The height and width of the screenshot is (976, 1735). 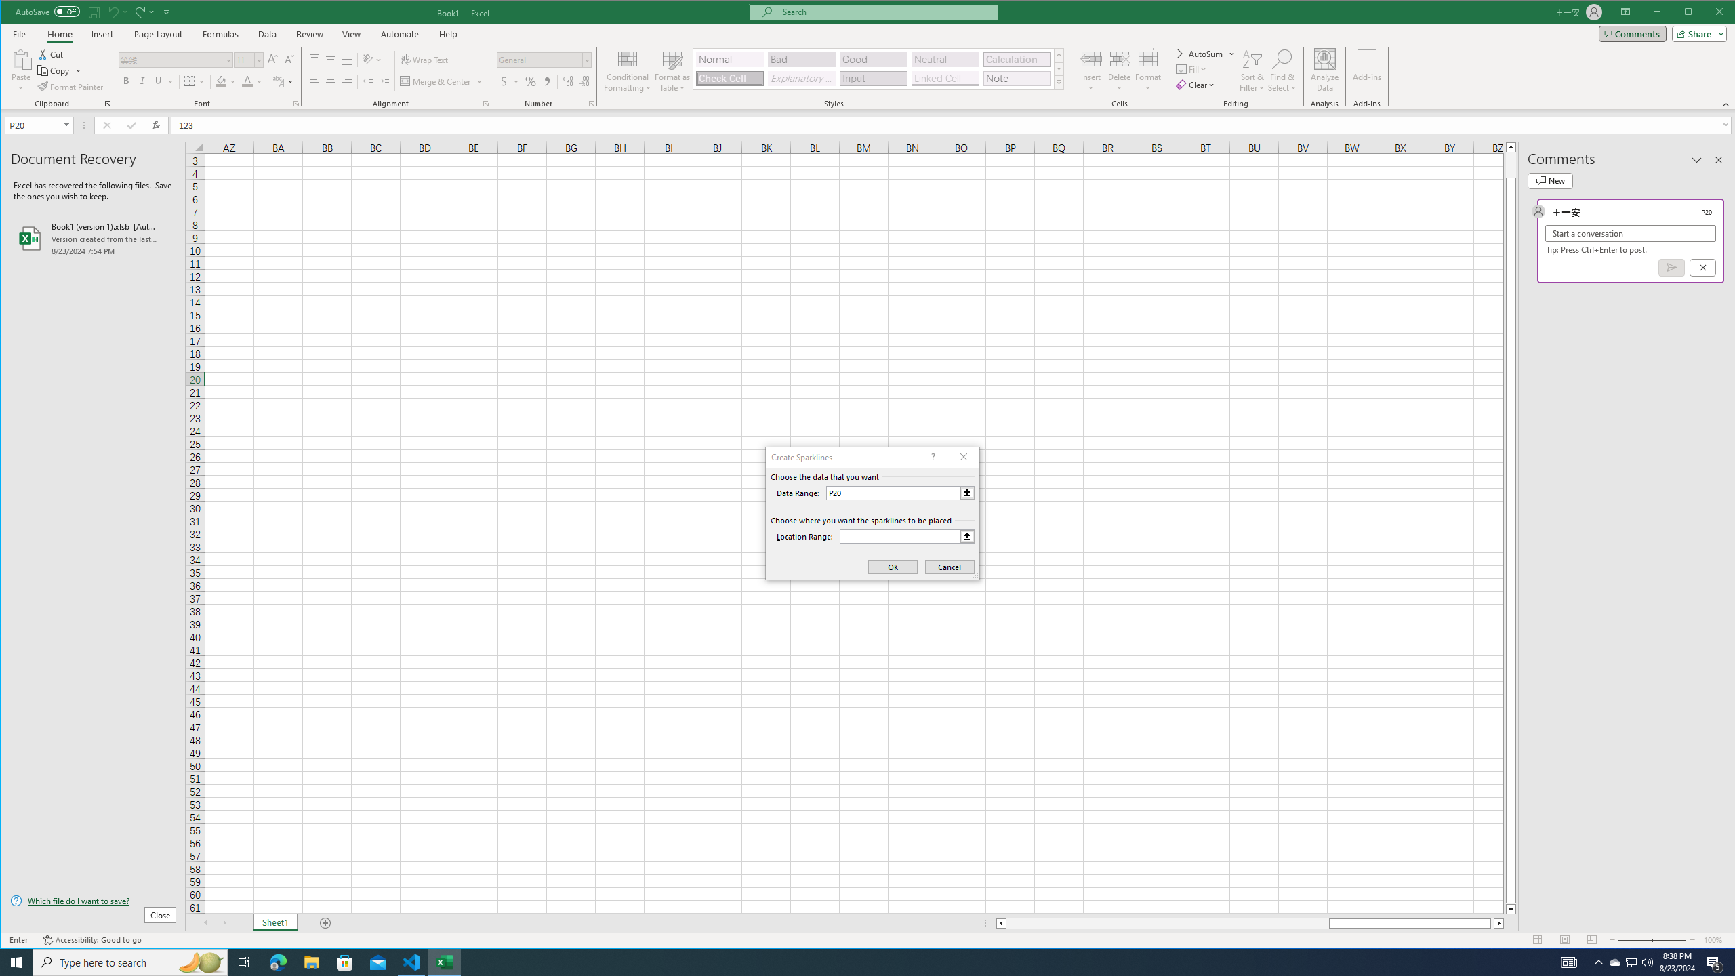 What do you see at coordinates (945, 60) in the screenshot?
I see `Neutral` at bounding box center [945, 60].